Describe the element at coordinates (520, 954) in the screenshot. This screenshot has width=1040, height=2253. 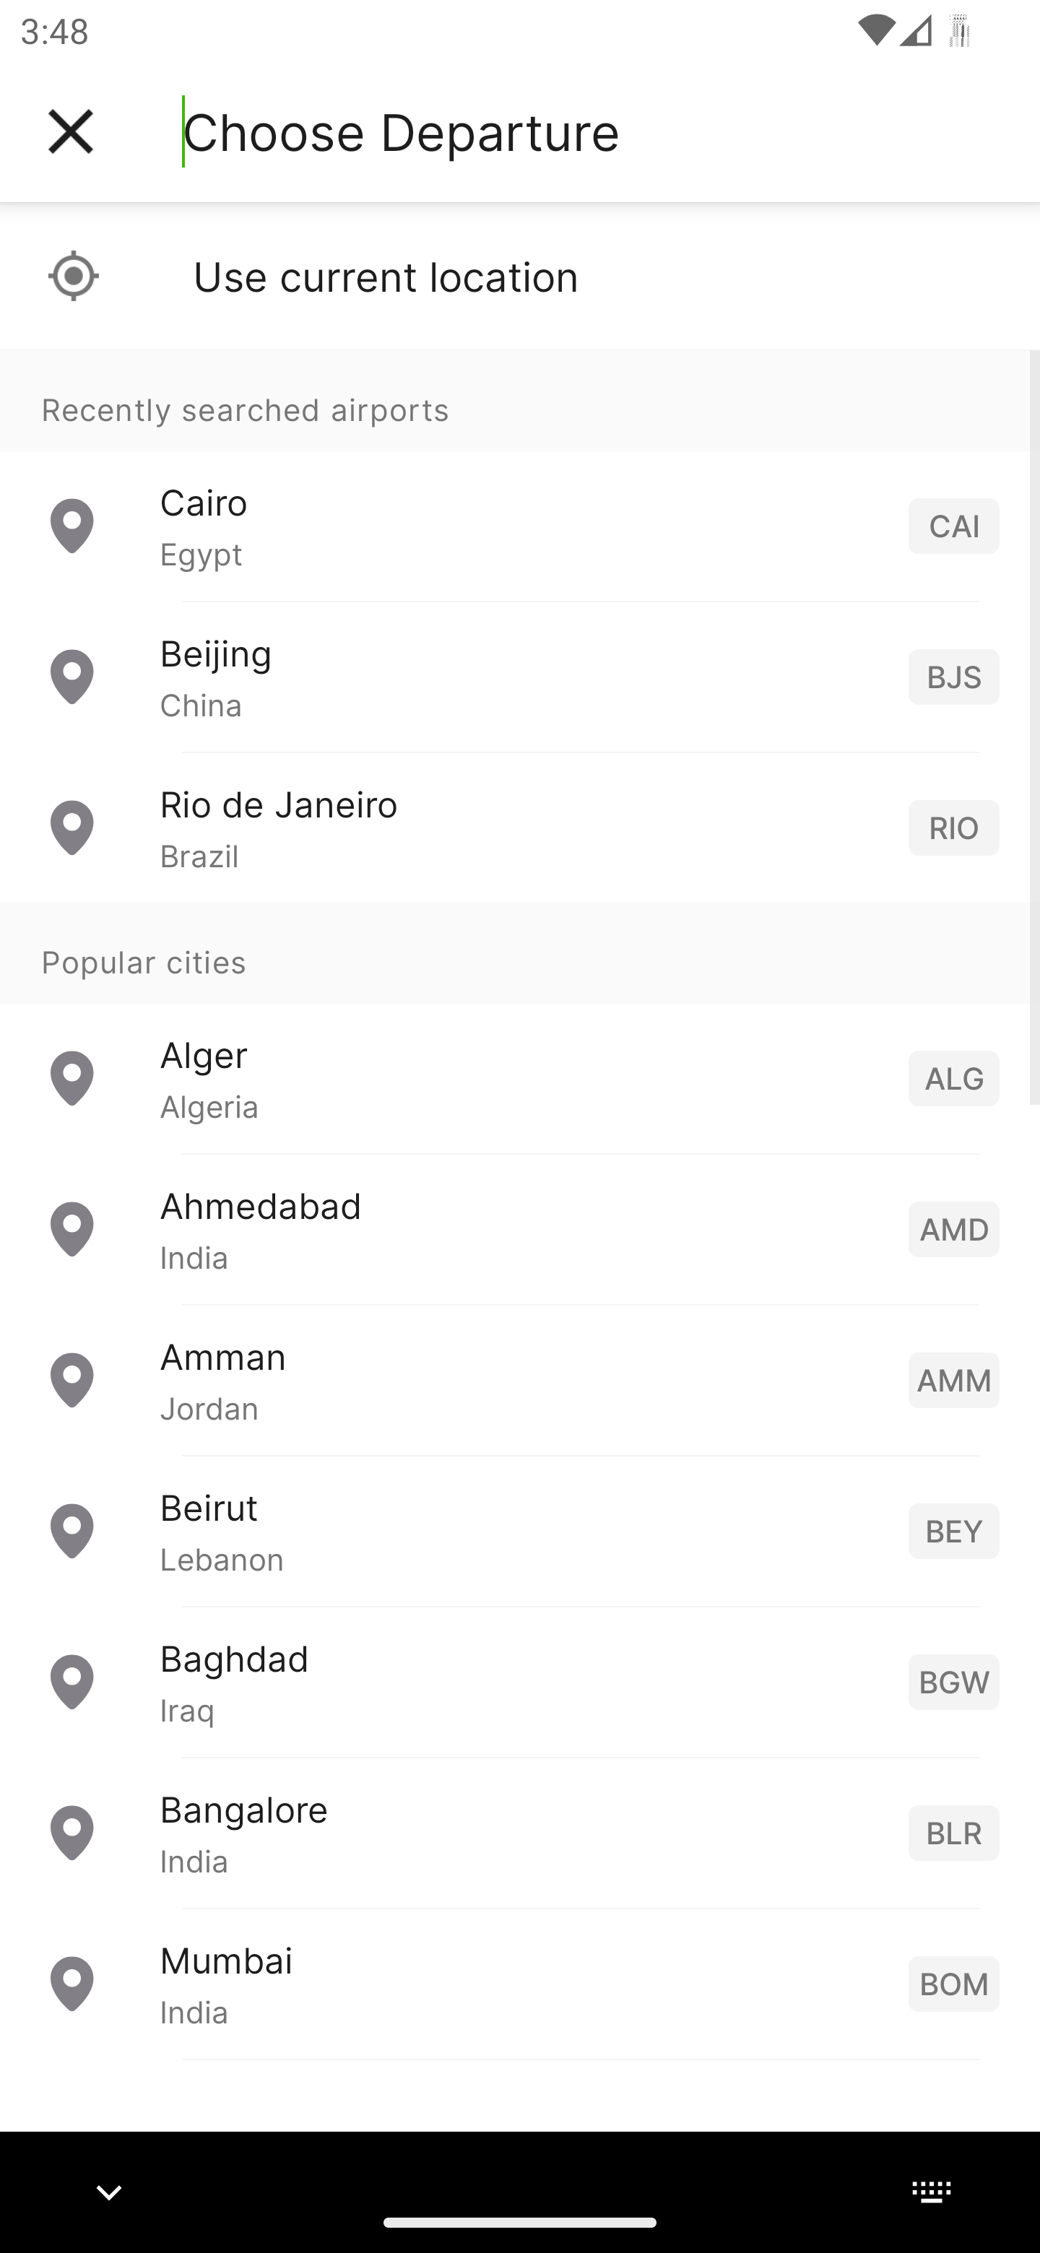
I see `Popular cities` at that location.